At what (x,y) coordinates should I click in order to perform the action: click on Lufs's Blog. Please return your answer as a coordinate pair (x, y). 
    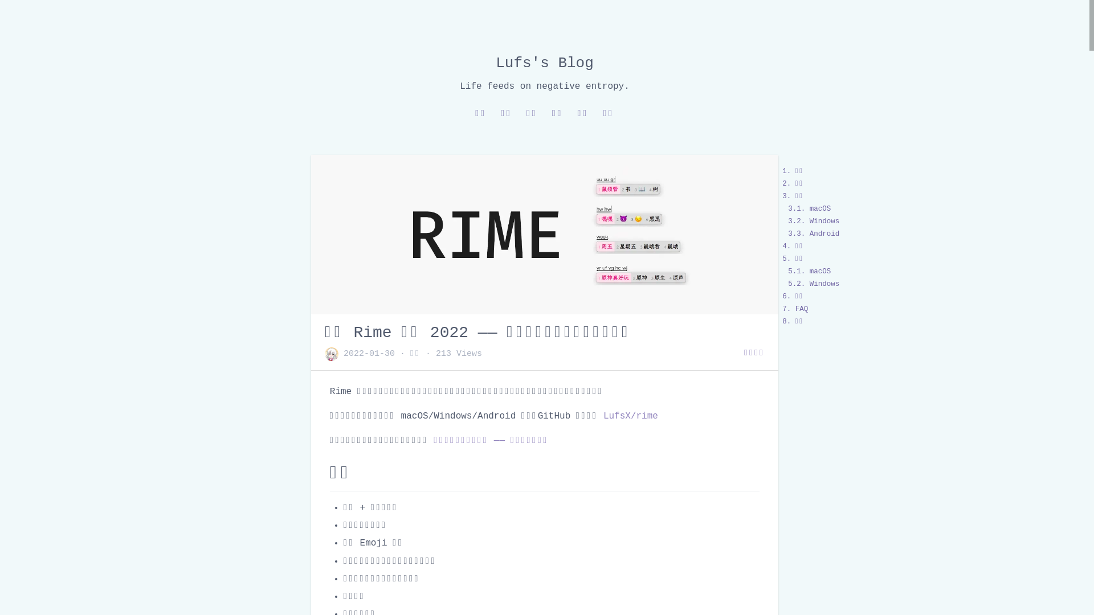
    Looking at the image, I should click on (545, 63).